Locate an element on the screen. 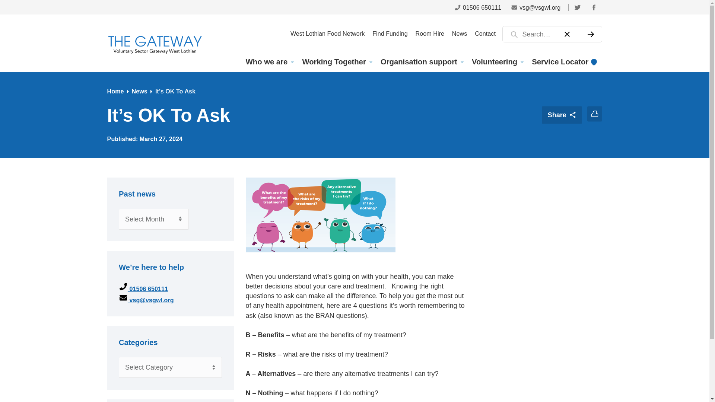 The width and height of the screenshot is (715, 402). News is located at coordinates (459, 33).